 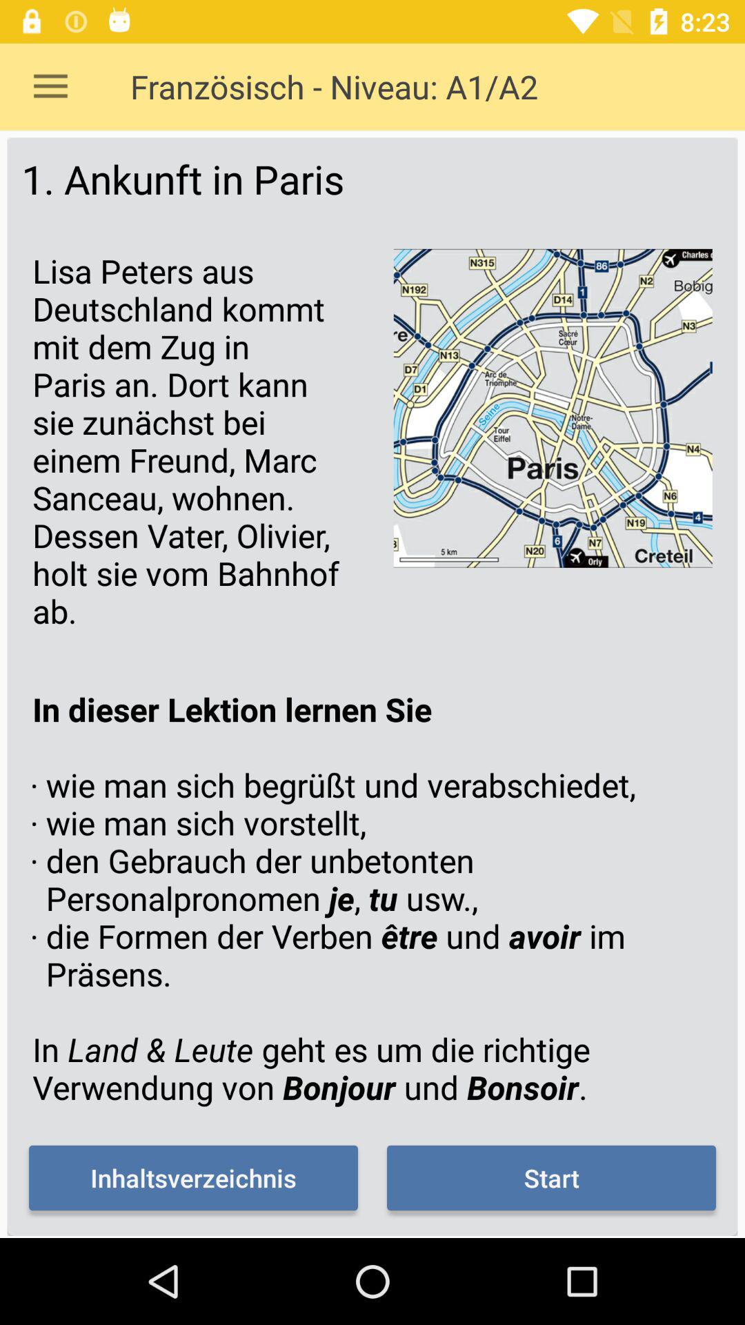 I want to click on click icon next to inhaltsverzeichnis item, so click(x=551, y=1177).